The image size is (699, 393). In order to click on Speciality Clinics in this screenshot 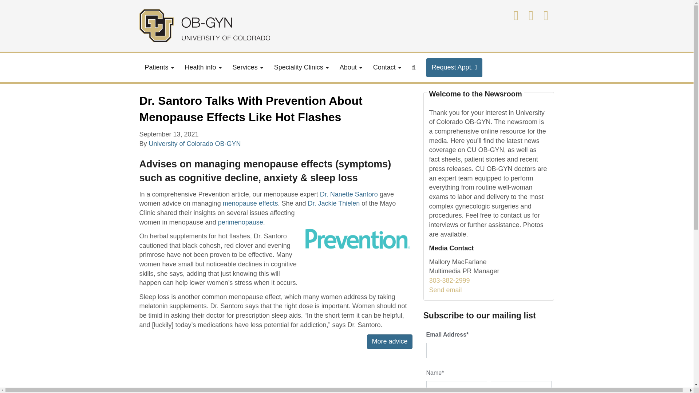, I will do `click(301, 67)`.